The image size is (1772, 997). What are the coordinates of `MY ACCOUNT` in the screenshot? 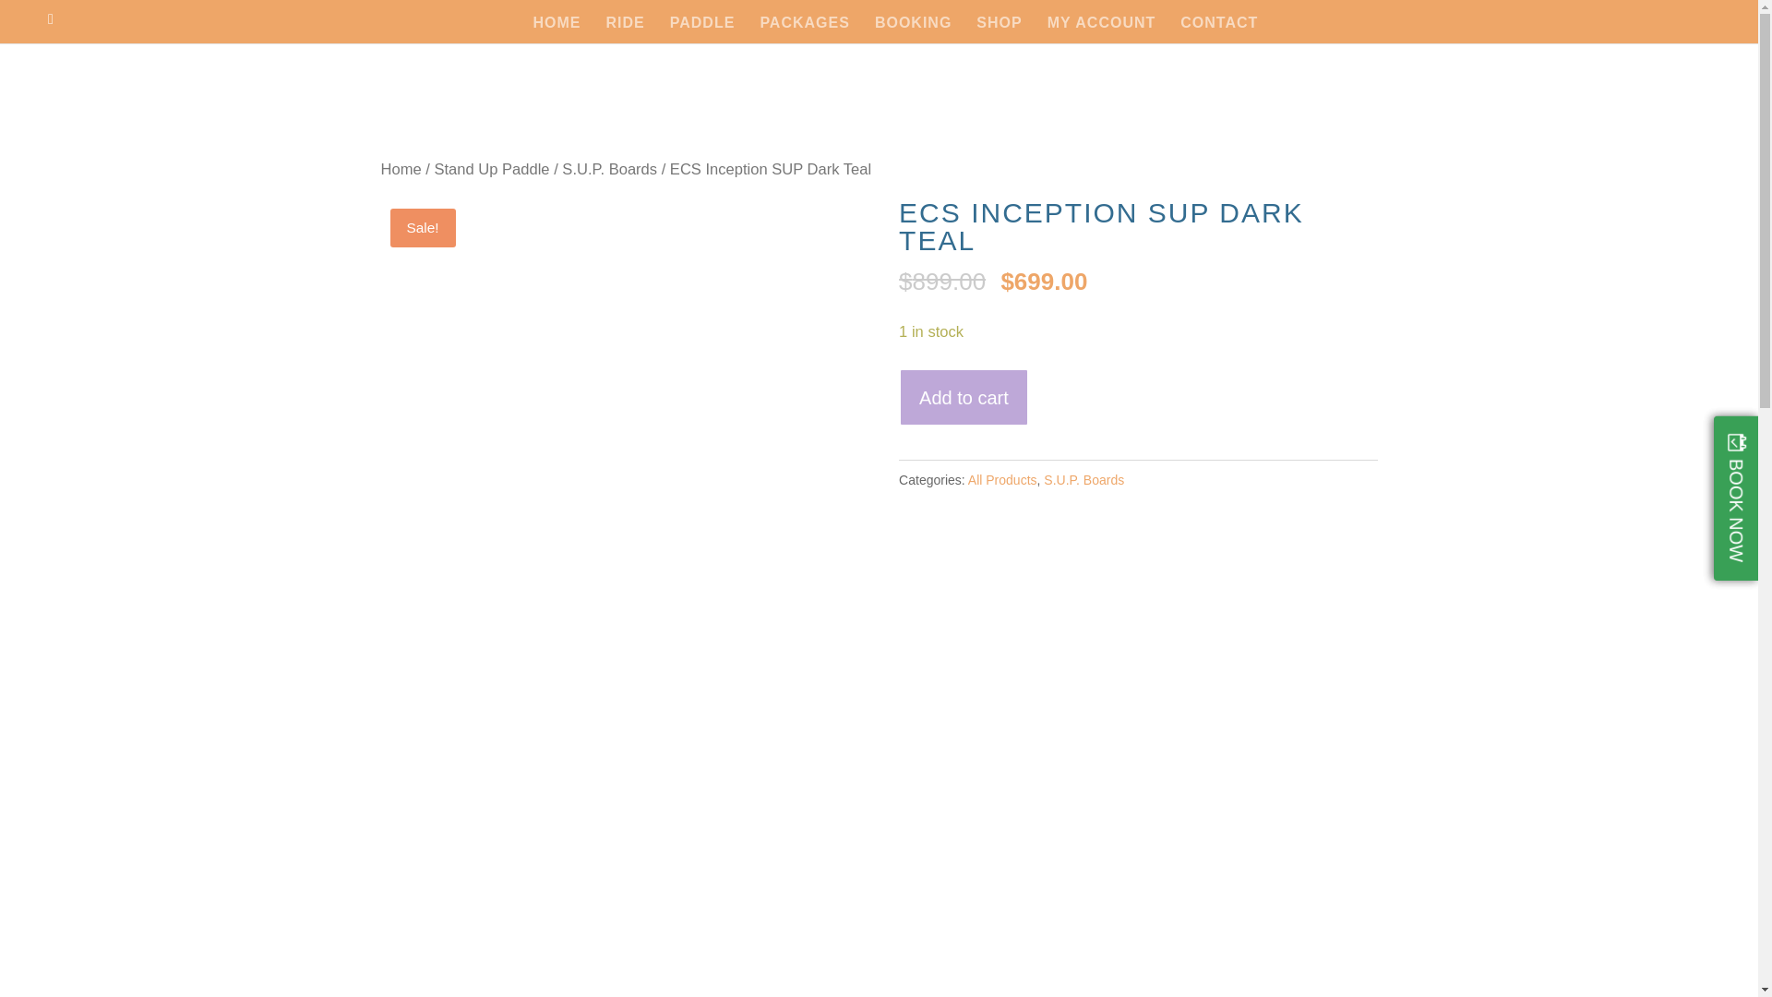 It's located at (1102, 30).